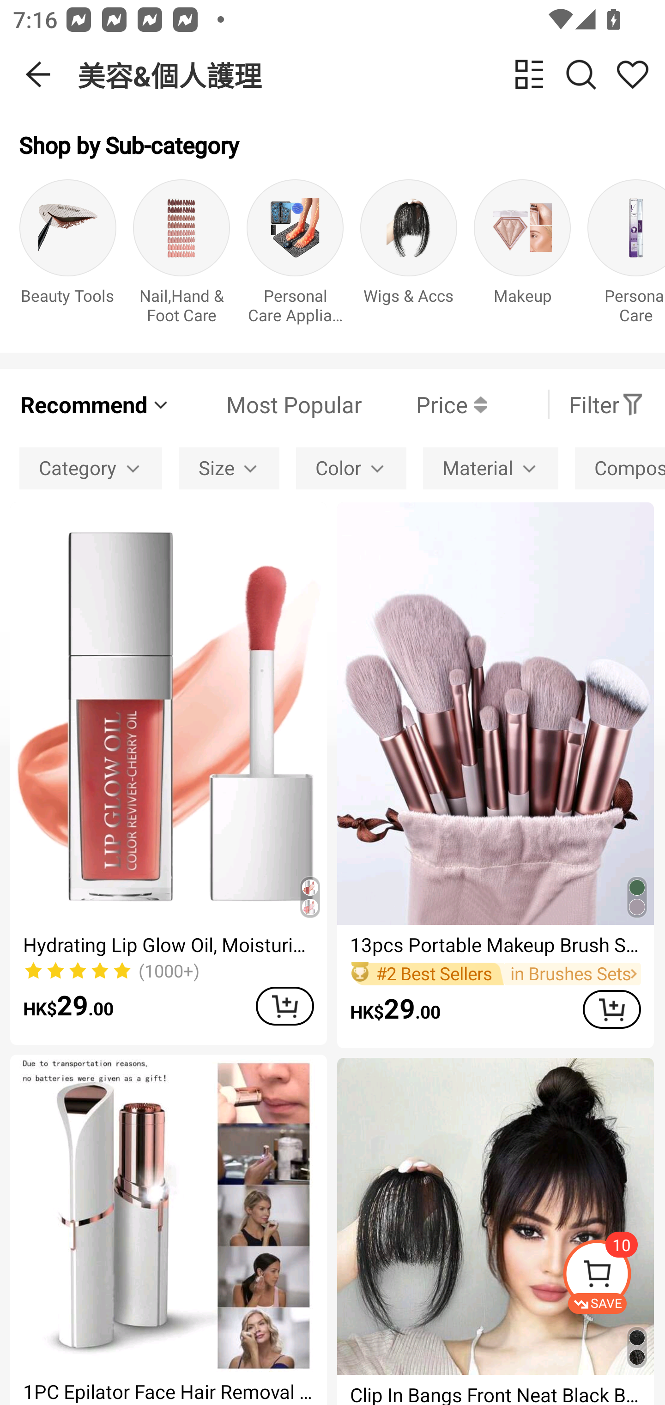 The image size is (665, 1405). Describe the element at coordinates (495, 973) in the screenshot. I see `#2 Best Sellers in Brushes Sets` at that location.